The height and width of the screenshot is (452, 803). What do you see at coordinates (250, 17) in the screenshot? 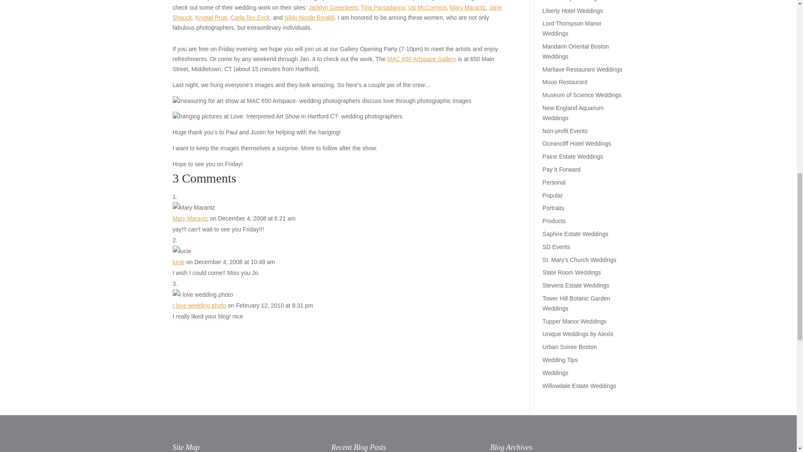
I see `Carla Ten Eyck` at bounding box center [250, 17].